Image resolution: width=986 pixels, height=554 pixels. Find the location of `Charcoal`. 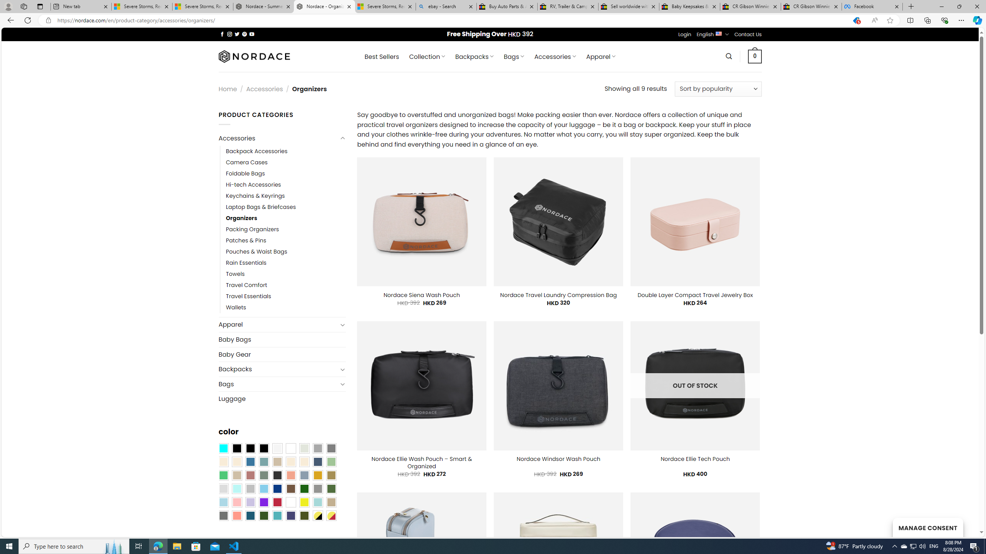

Charcoal is located at coordinates (277, 475).